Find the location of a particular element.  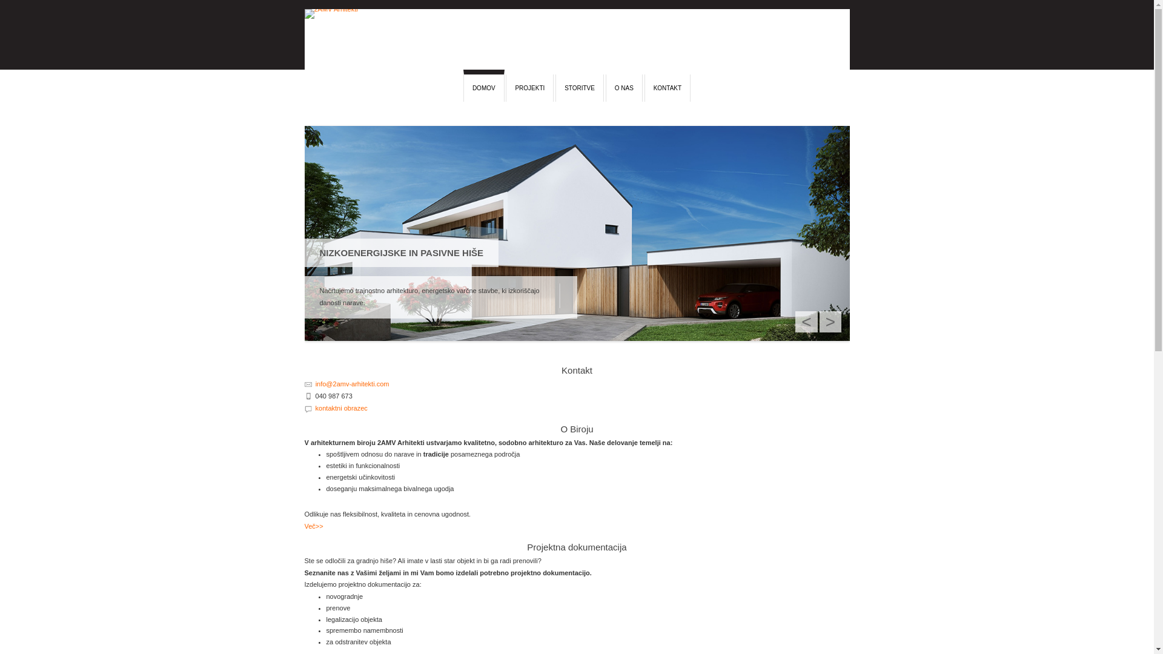

info@2amv-arhitekti.com is located at coordinates (353, 384).